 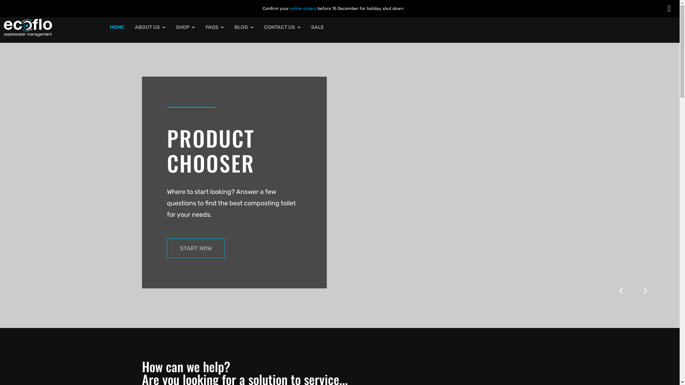 I want to click on SHOP, so click(x=186, y=27).